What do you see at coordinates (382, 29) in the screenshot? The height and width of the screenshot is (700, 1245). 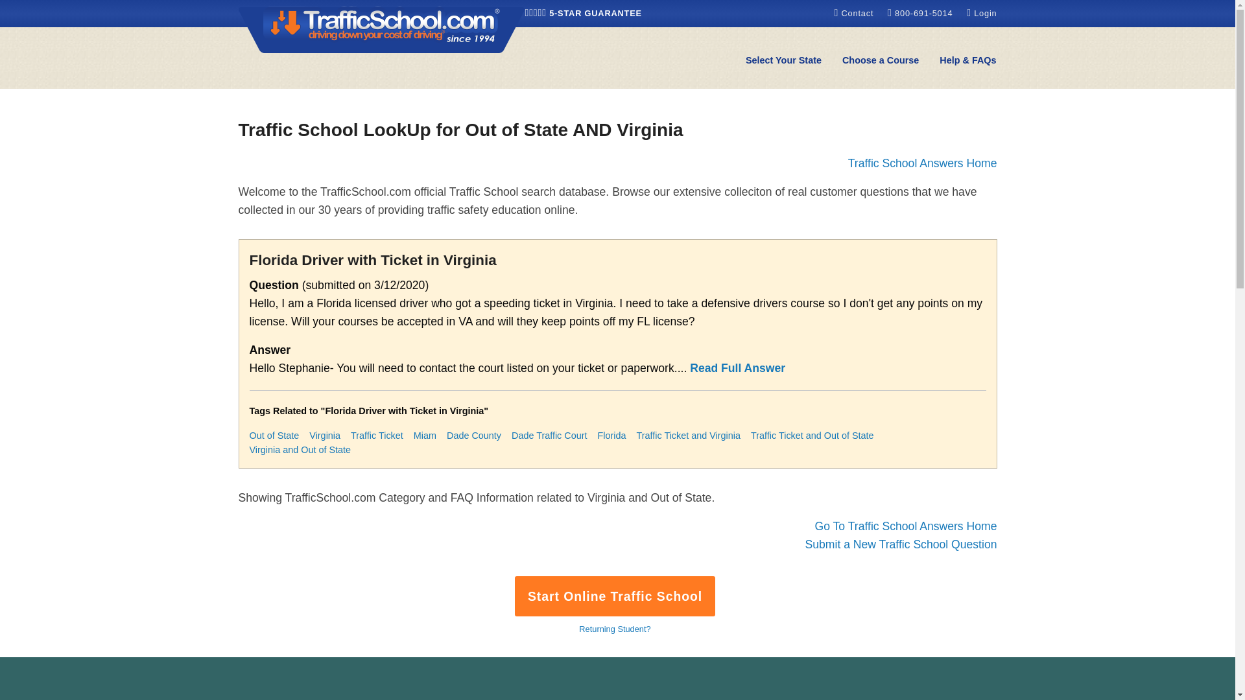 I see `Traffic School Official Site` at bounding box center [382, 29].